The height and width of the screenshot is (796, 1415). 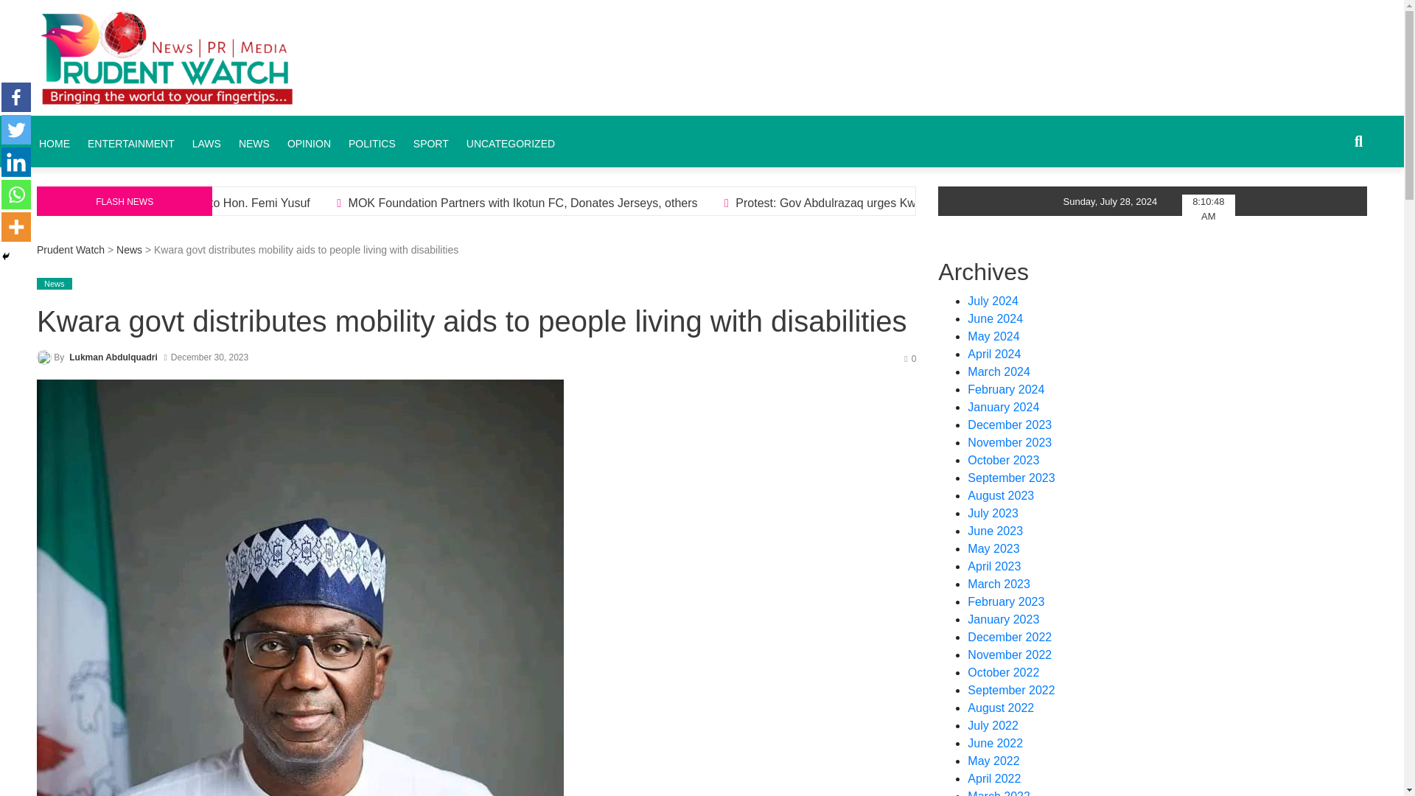 What do you see at coordinates (131, 143) in the screenshot?
I see `ENTERTAINMENT` at bounding box center [131, 143].